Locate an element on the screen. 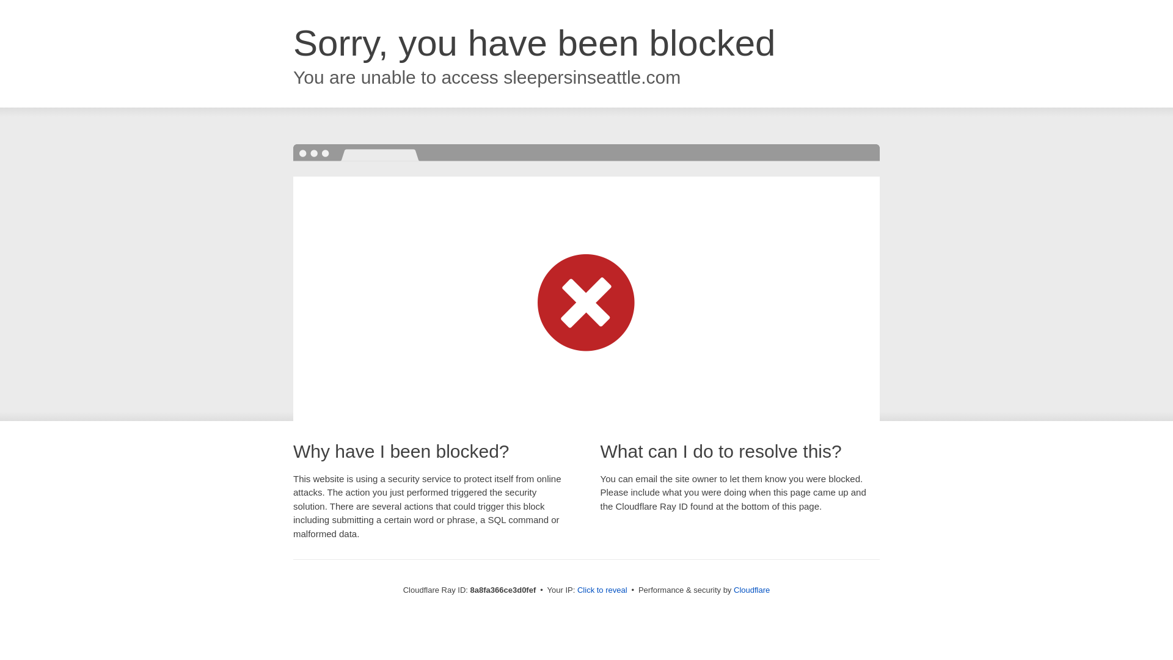 Image resolution: width=1173 pixels, height=660 pixels. Click to reveal is located at coordinates (602, 590).